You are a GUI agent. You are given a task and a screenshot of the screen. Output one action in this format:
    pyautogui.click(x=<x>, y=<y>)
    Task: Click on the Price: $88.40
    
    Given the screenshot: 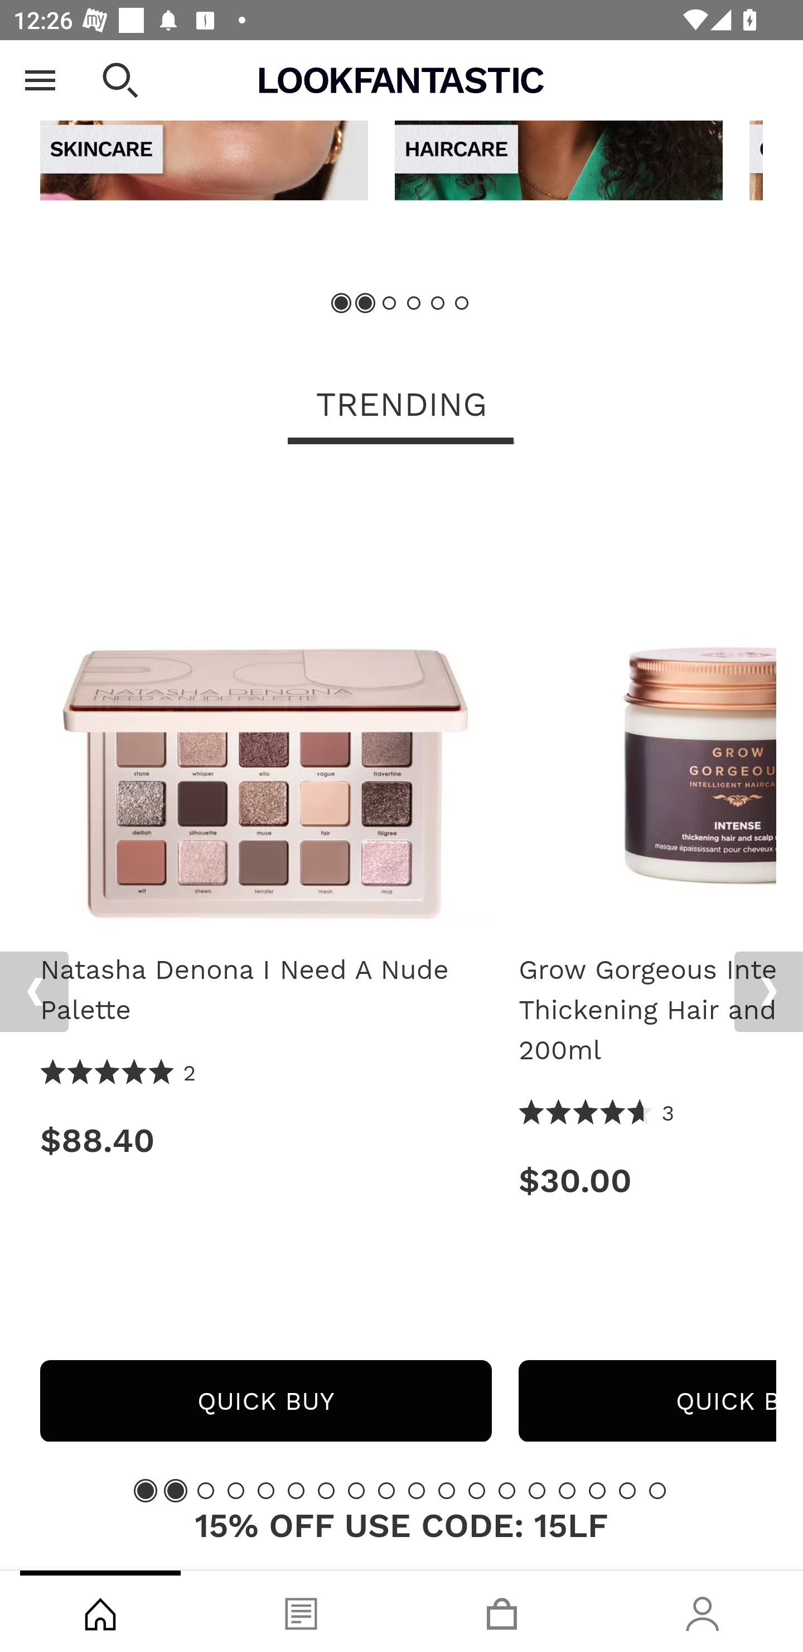 What is the action you would take?
    pyautogui.click(x=265, y=1140)
    